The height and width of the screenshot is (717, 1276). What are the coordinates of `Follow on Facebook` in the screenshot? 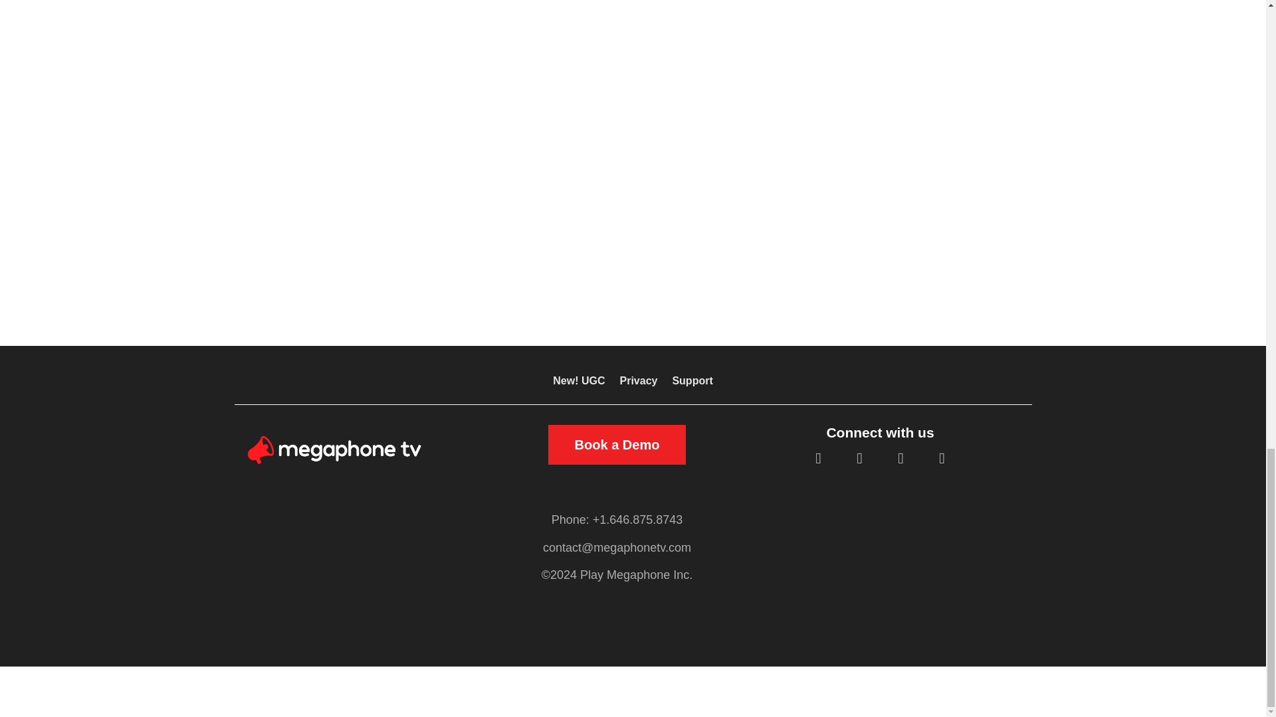 It's located at (817, 459).